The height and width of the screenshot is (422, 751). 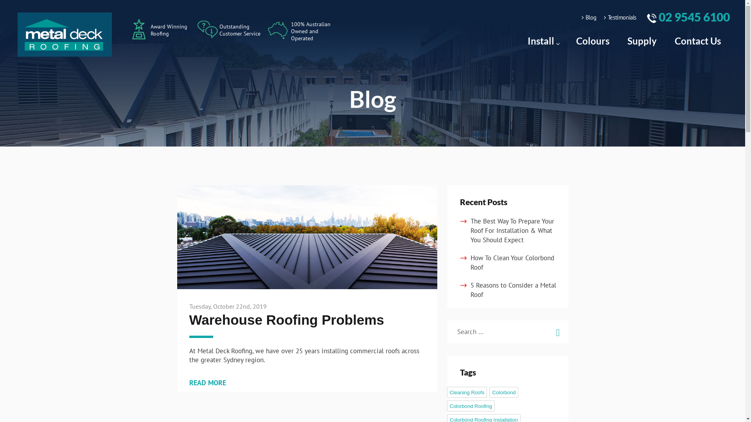 I want to click on Install, so click(x=543, y=41).